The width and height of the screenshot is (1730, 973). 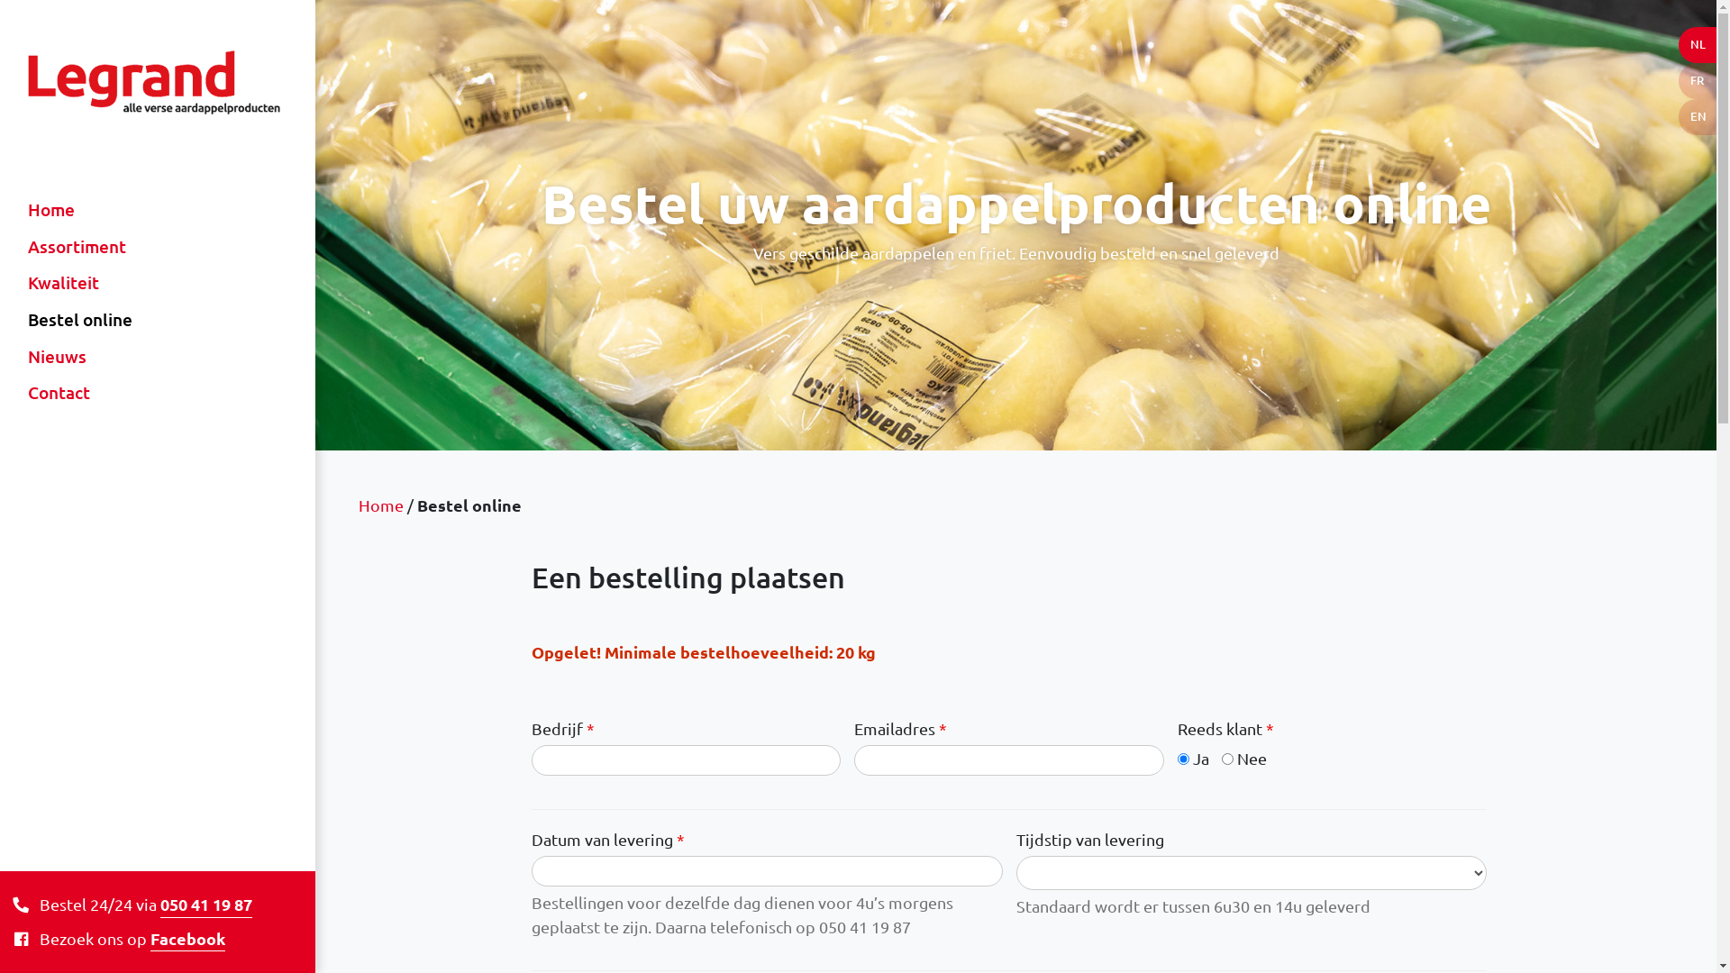 What do you see at coordinates (80, 357) in the screenshot?
I see `Nieuws` at bounding box center [80, 357].